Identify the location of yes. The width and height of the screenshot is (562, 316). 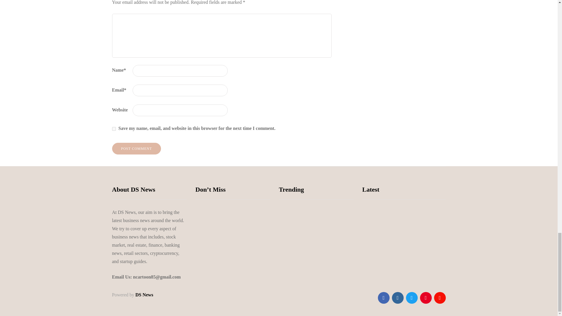
(114, 129).